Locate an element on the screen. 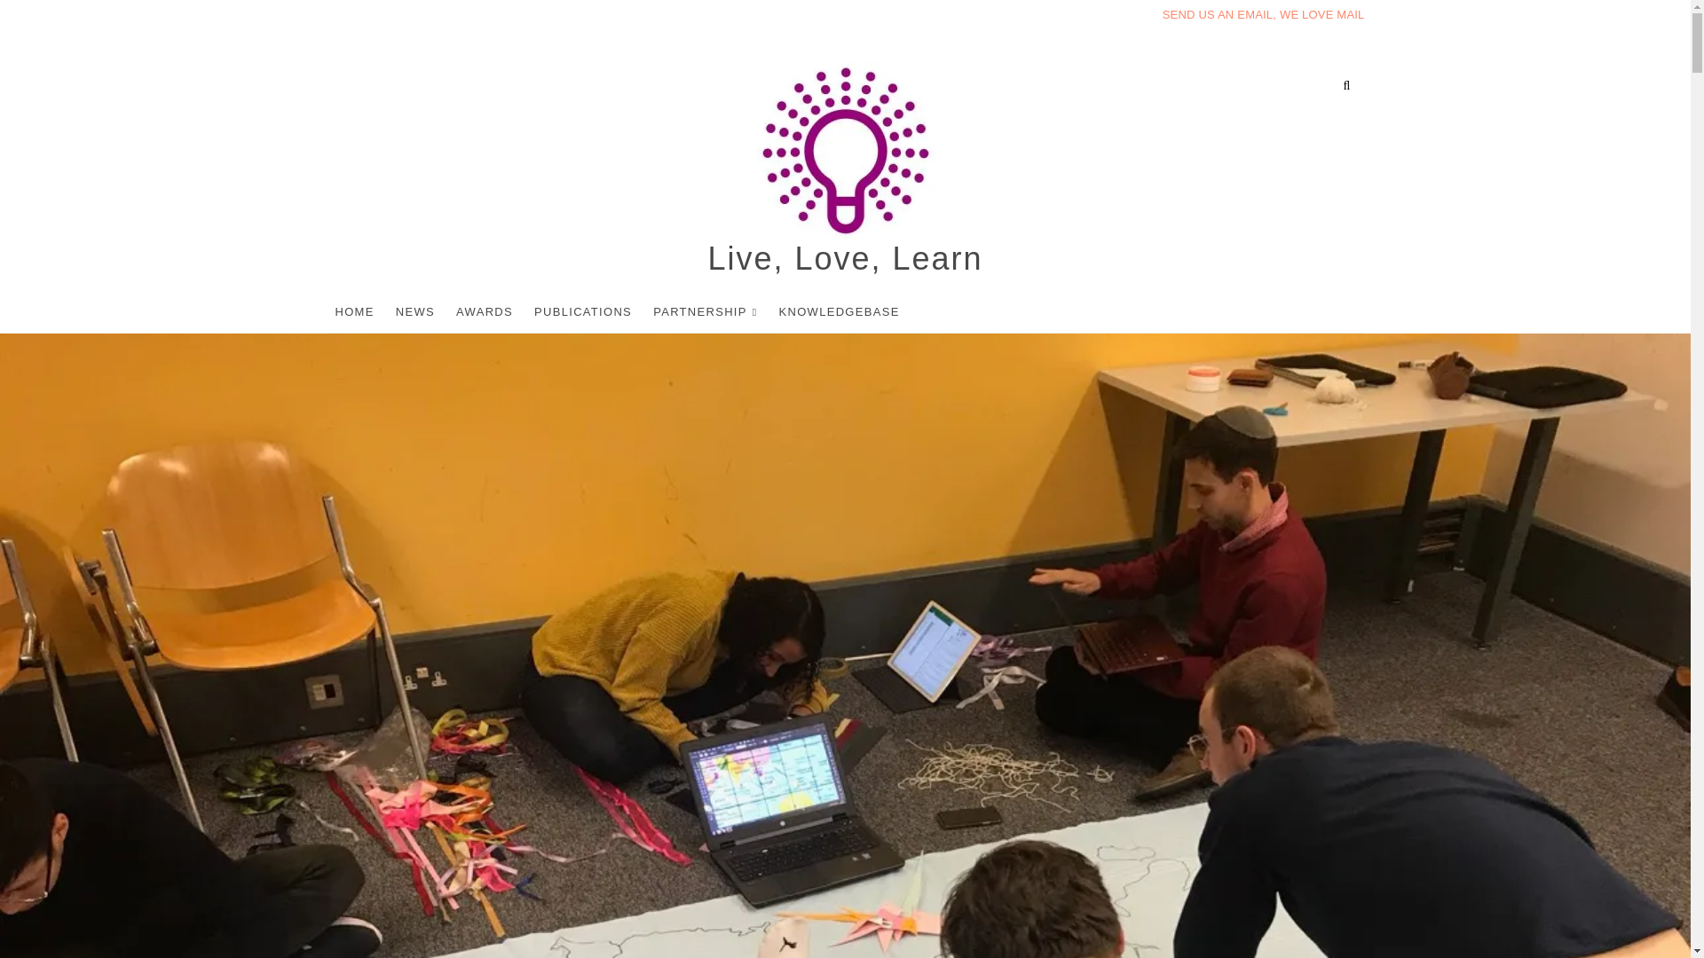 Image resolution: width=1704 pixels, height=958 pixels. Live, Love, Learn is located at coordinates (845, 259).